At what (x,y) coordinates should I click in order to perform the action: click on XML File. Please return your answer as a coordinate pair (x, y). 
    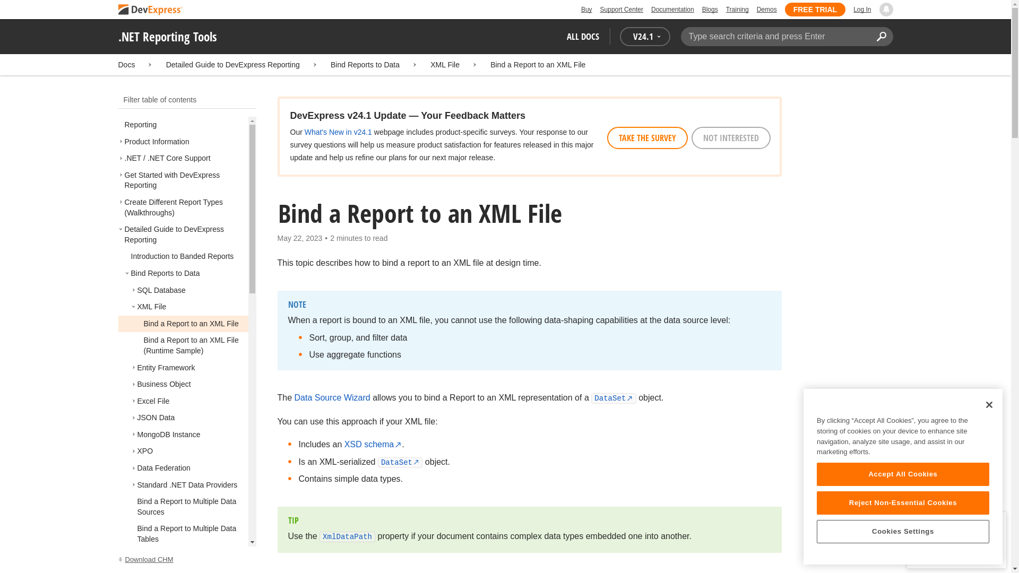
    Looking at the image, I should click on (445, 65).